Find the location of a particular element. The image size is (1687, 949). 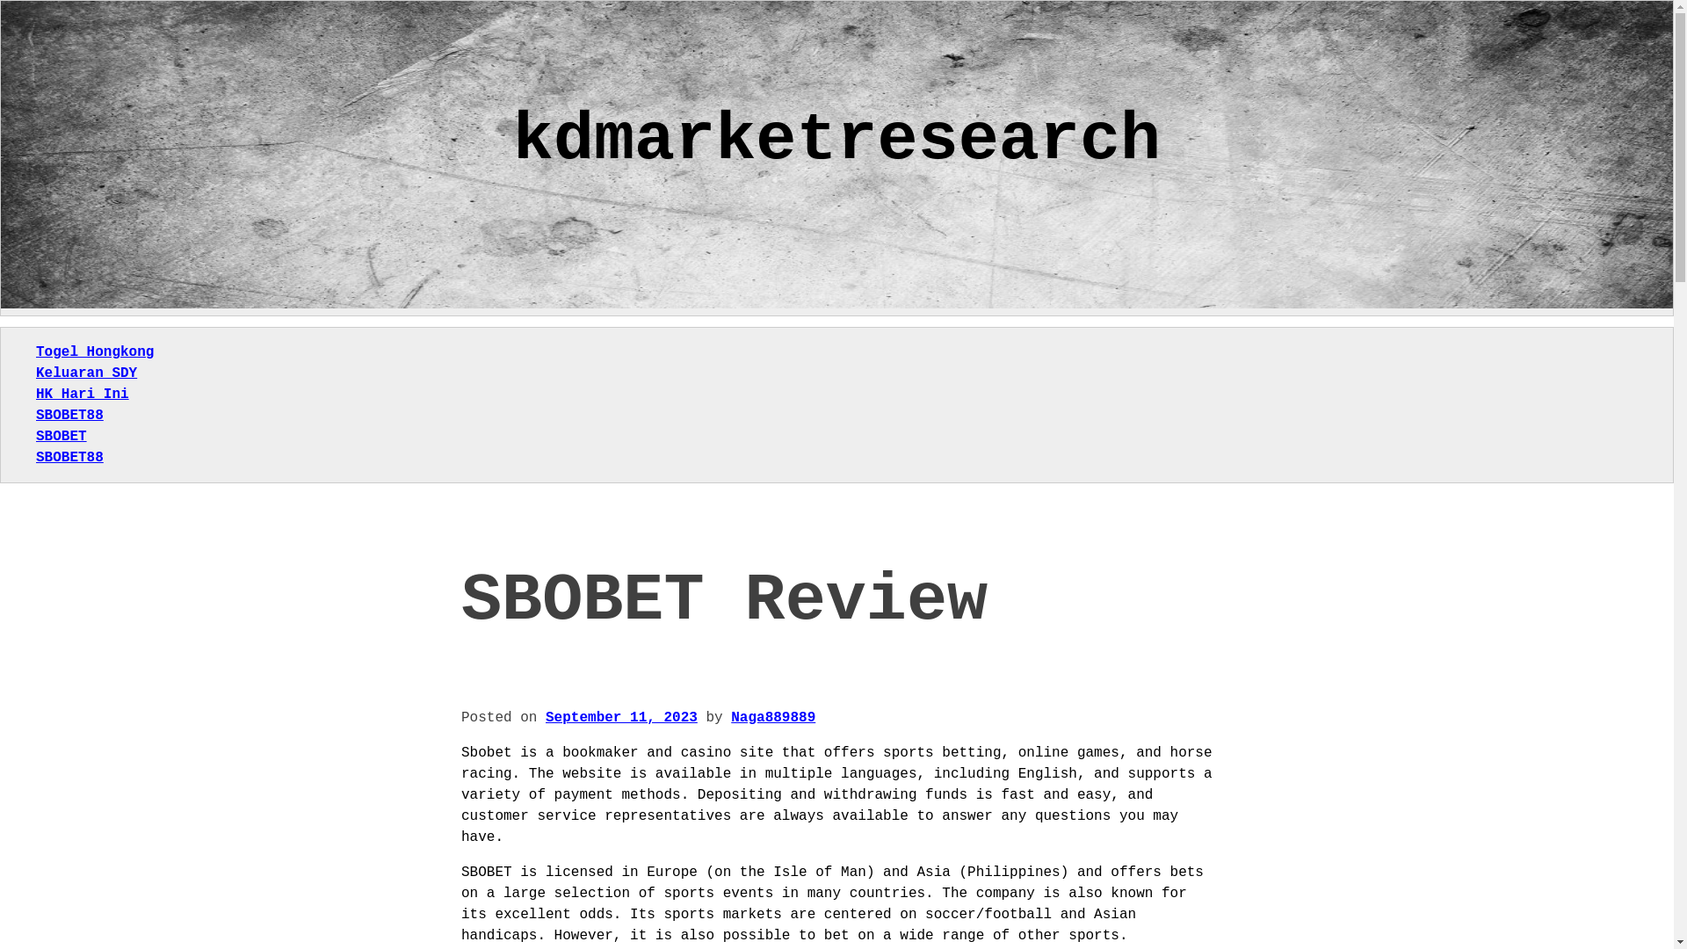

Keluaran SDY is located at coordinates (86, 373).